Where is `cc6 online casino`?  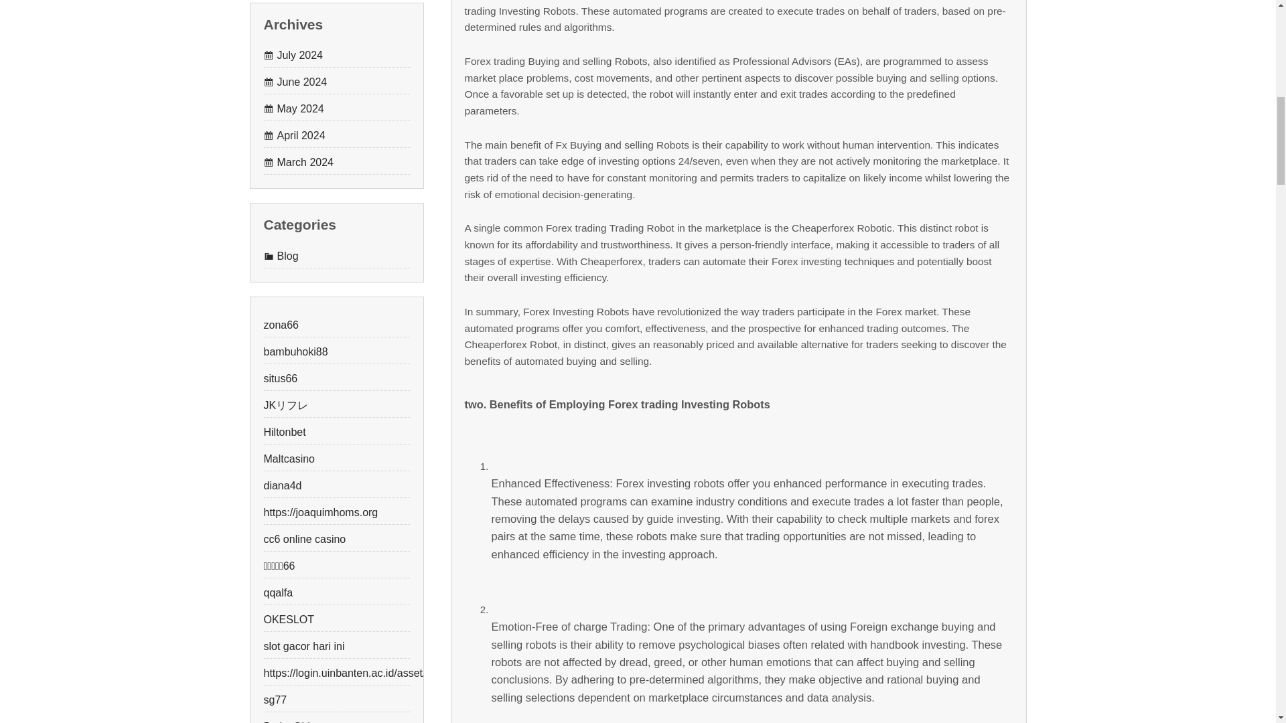
cc6 online casino is located at coordinates (304, 539).